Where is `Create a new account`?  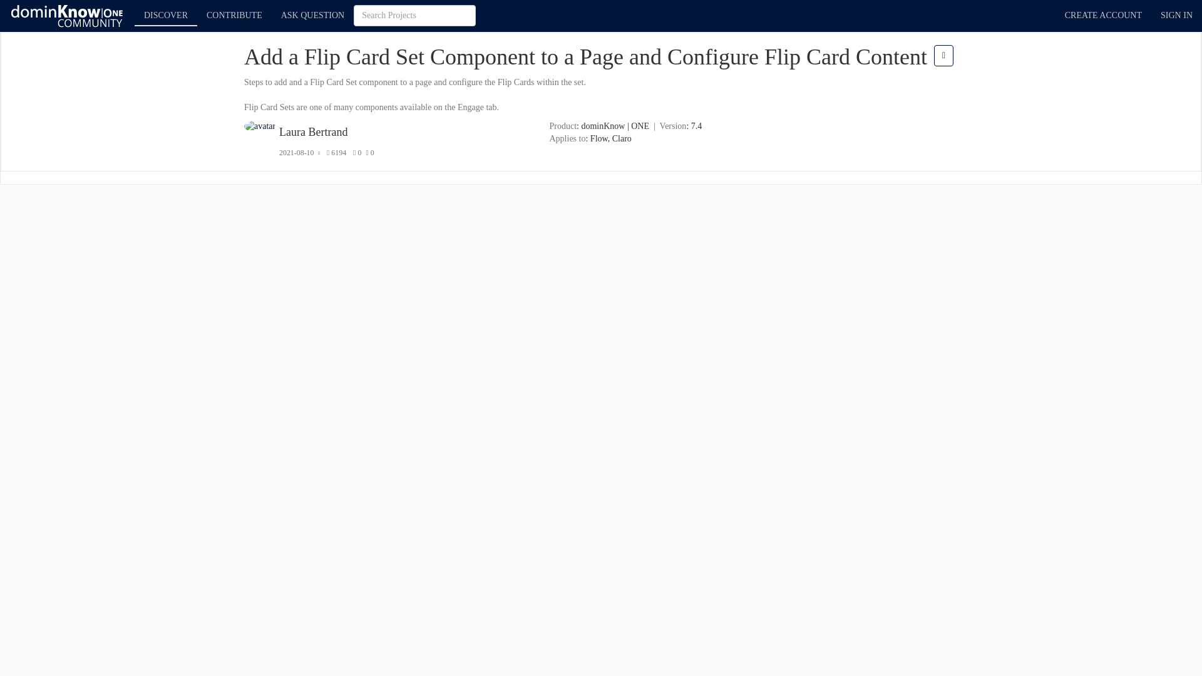
Create a new account is located at coordinates (1103, 15).